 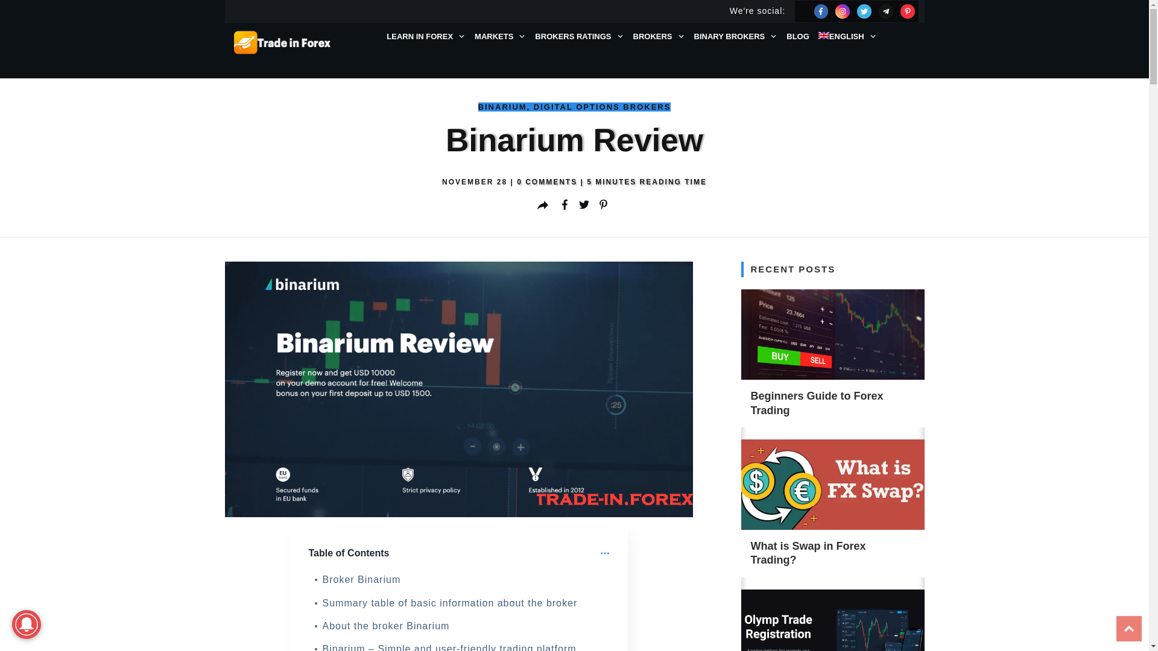 I want to click on BLOG, so click(x=798, y=37).